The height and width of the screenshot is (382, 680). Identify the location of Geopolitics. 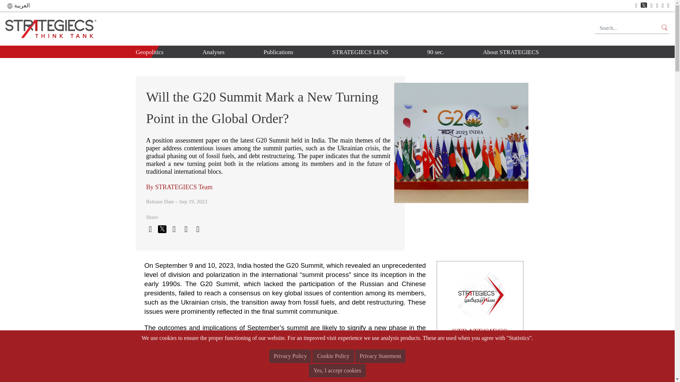
(149, 52).